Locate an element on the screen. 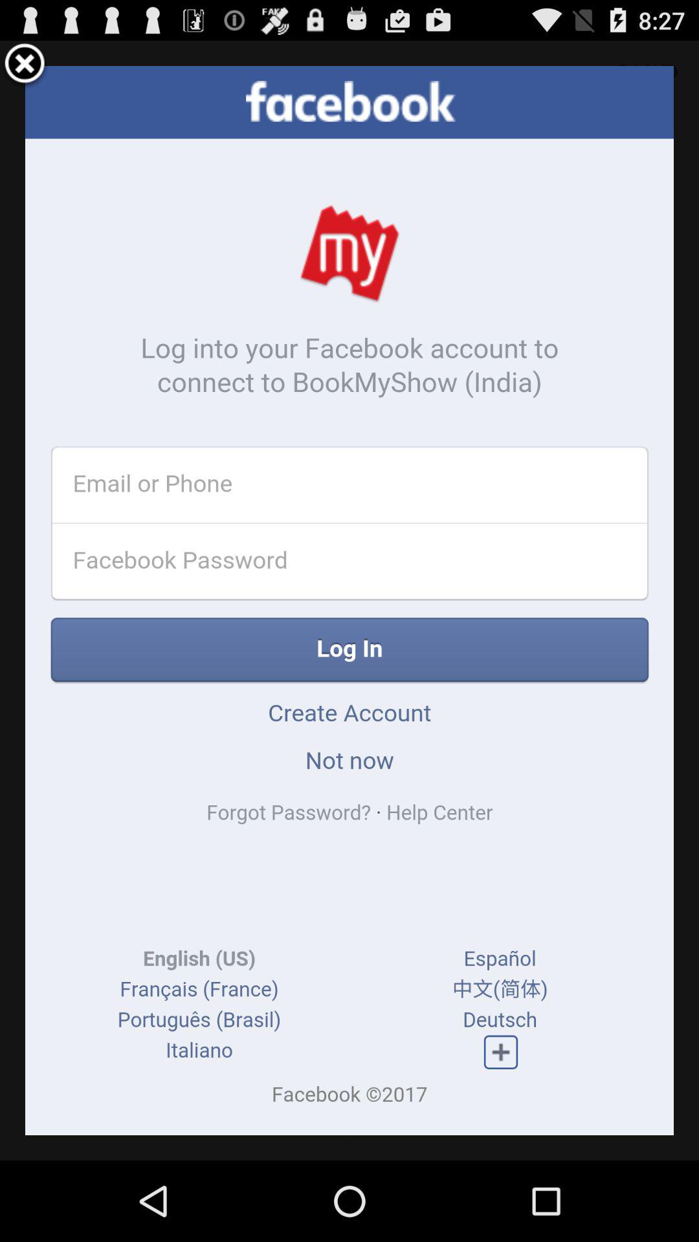 The height and width of the screenshot is (1242, 699). go to cancel is located at coordinates (25, 66).